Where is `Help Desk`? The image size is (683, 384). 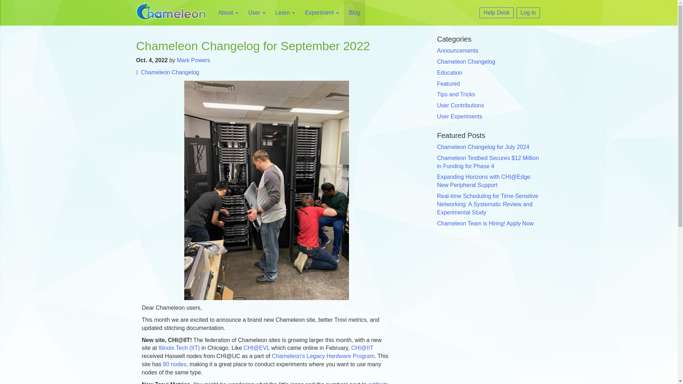 Help Desk is located at coordinates (496, 12).